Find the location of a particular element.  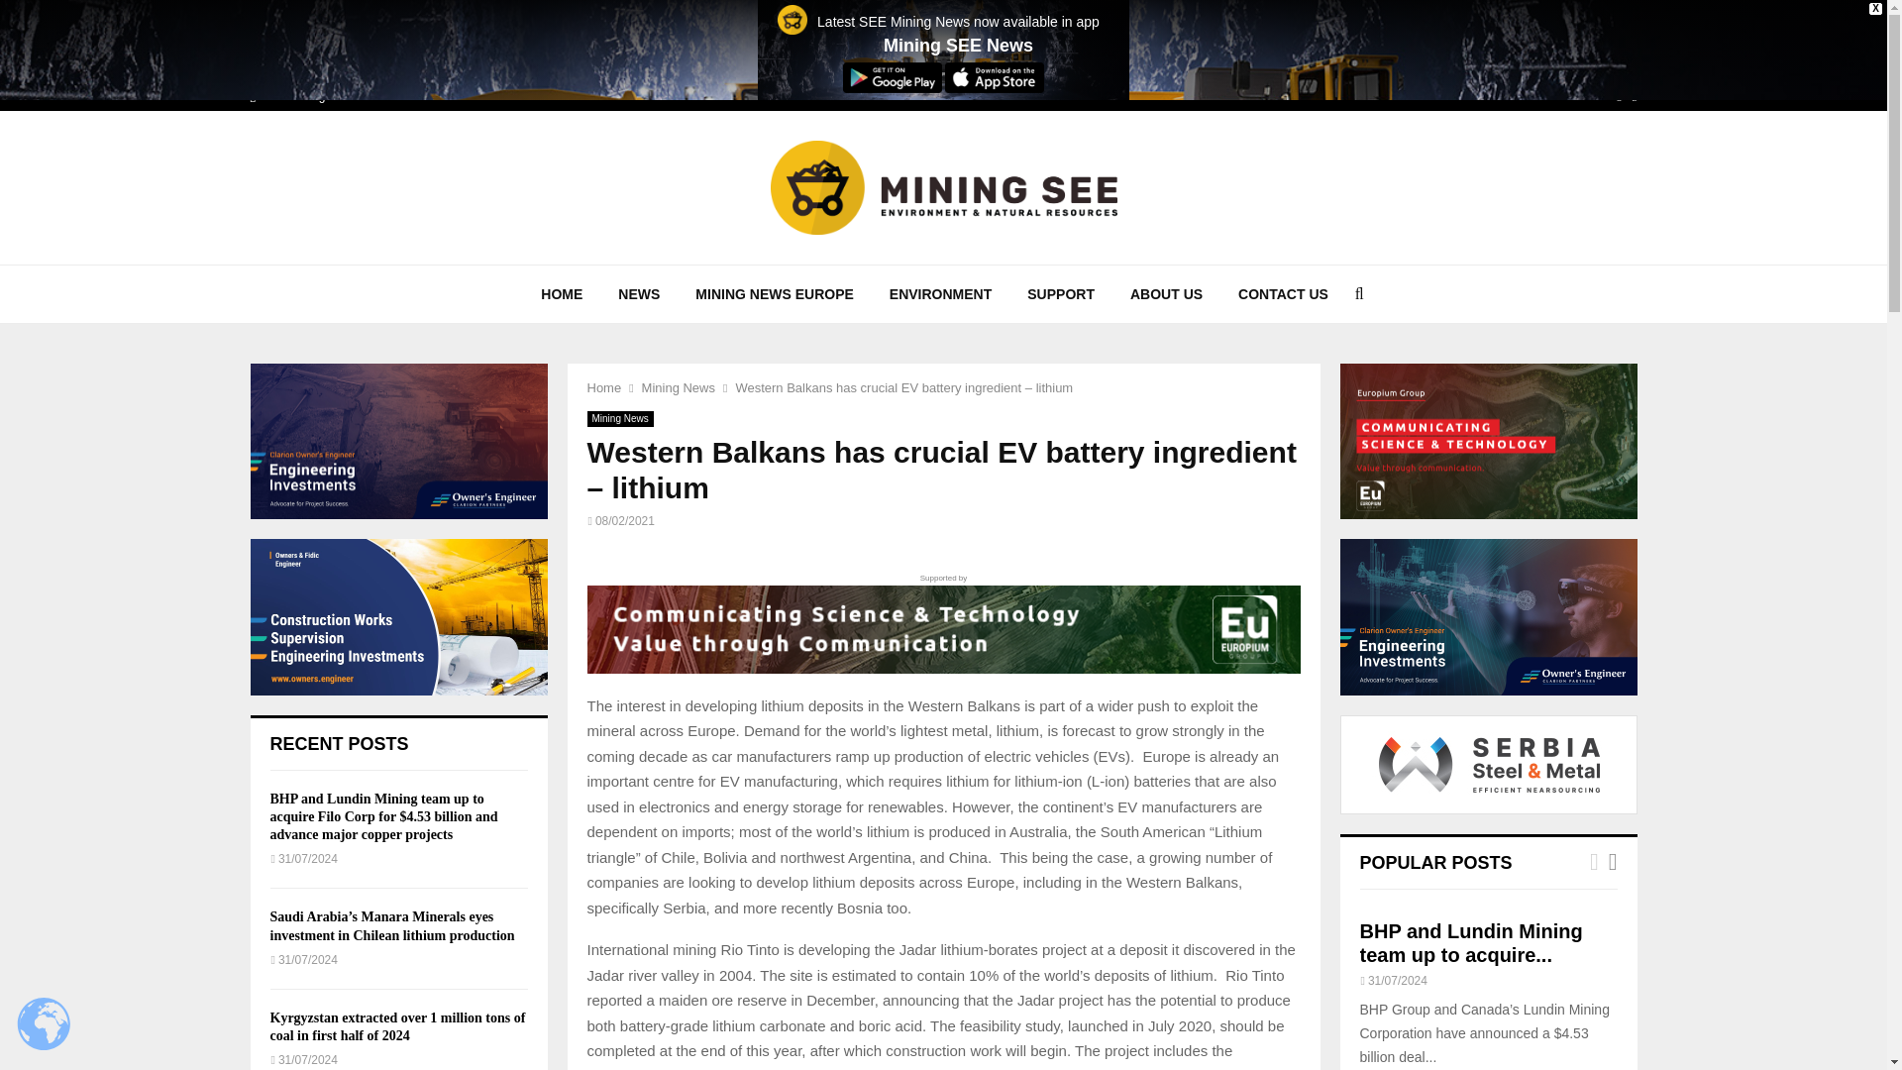

SUPPORT is located at coordinates (1061, 293).